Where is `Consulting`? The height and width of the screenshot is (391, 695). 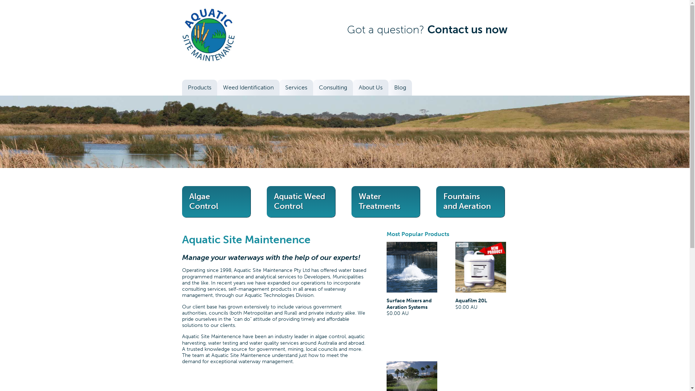 Consulting is located at coordinates (333, 88).